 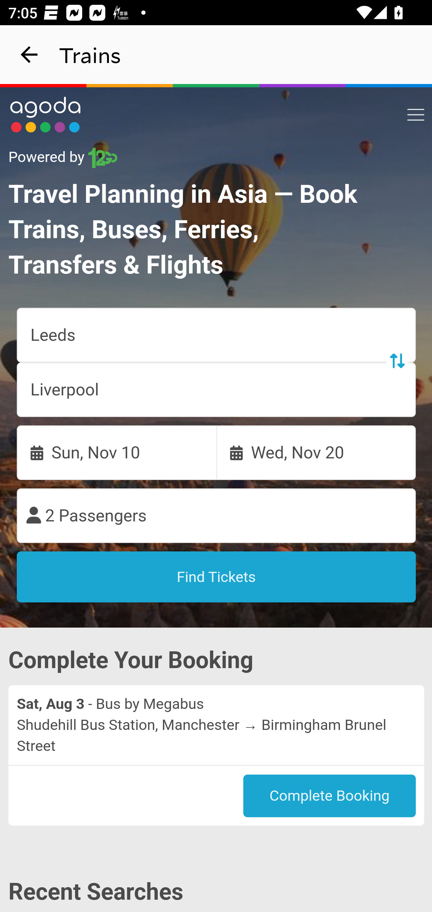 I want to click on Leeds Swap trip points, so click(x=217, y=335).